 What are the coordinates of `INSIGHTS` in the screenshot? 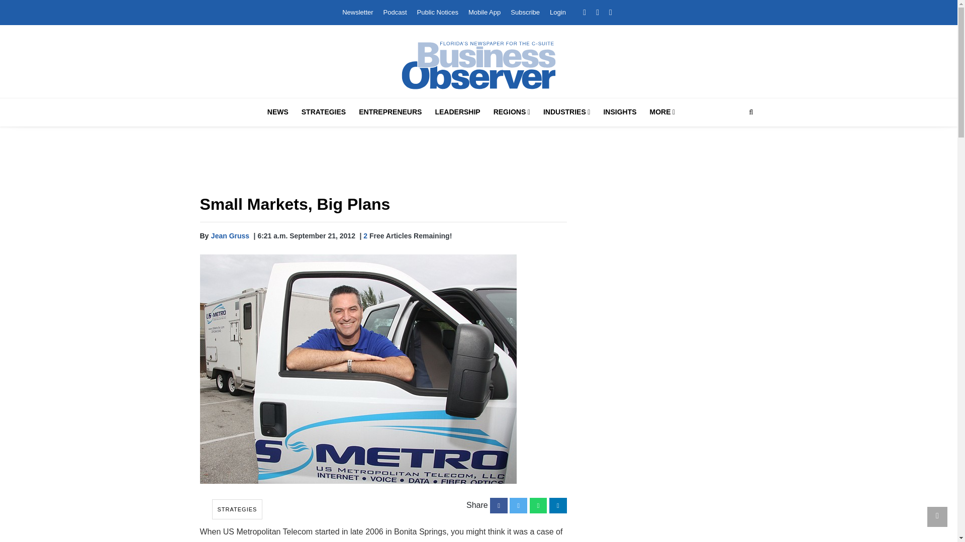 It's located at (620, 112).